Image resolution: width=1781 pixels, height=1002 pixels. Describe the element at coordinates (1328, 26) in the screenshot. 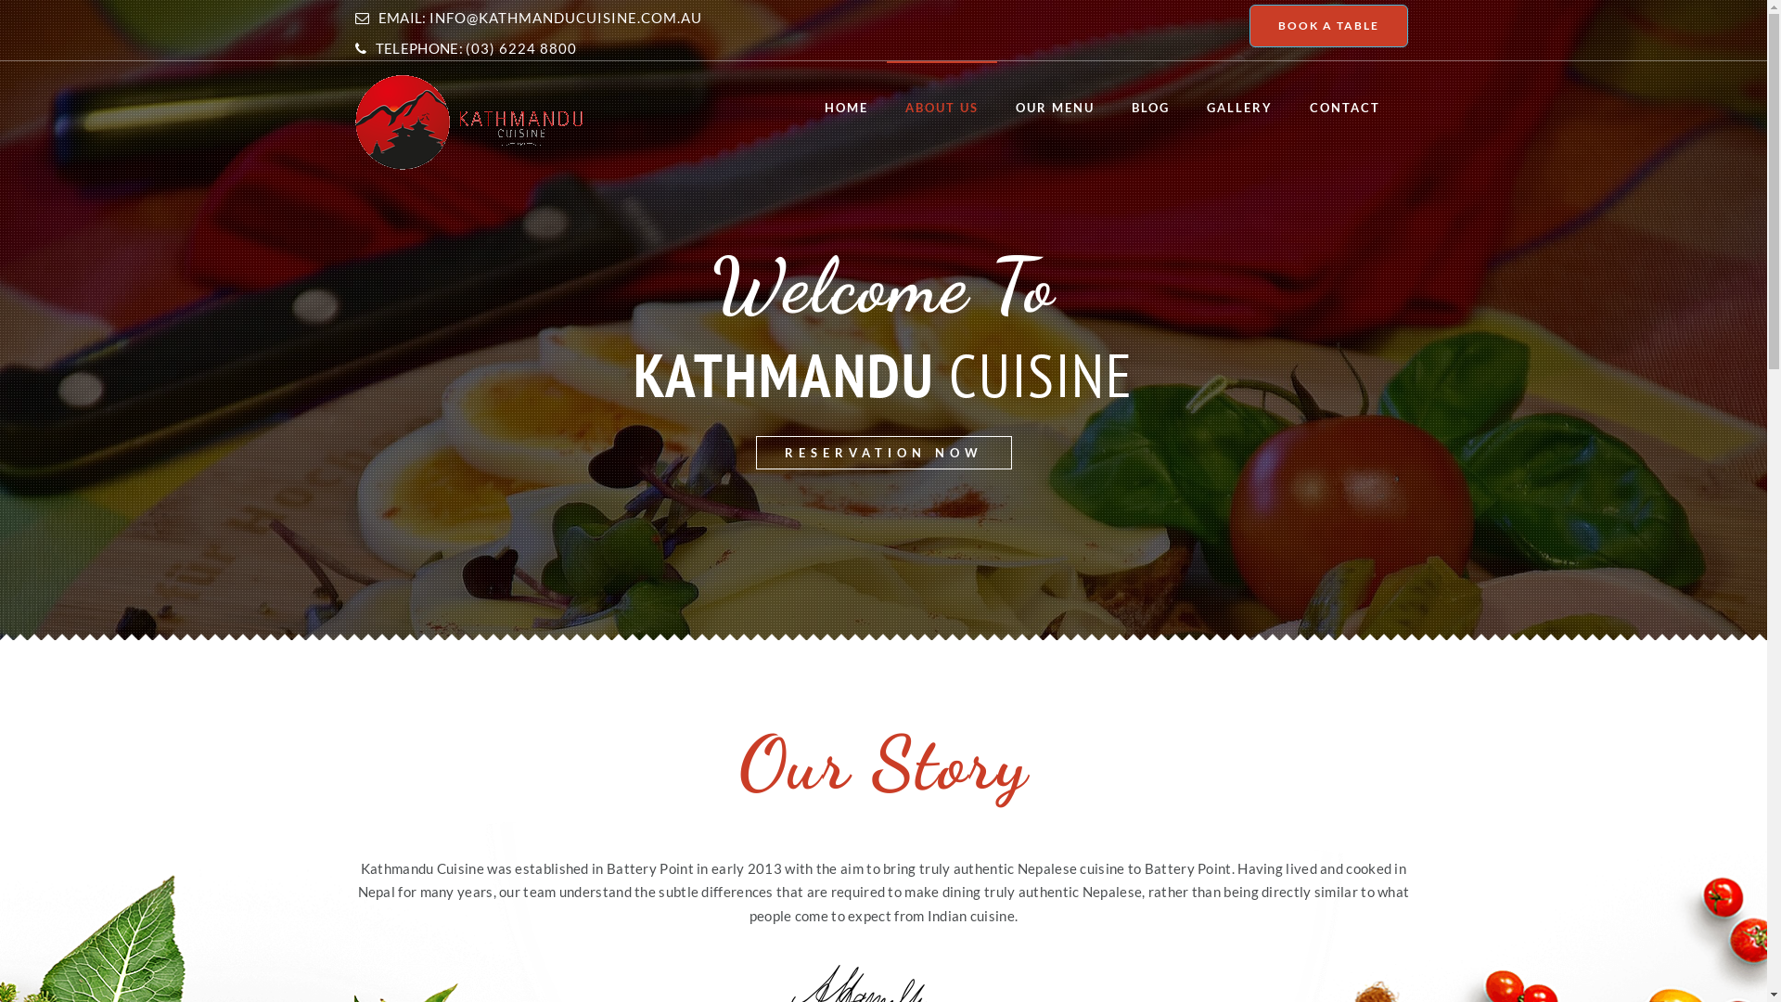

I see `BOOK A TABLE` at that location.